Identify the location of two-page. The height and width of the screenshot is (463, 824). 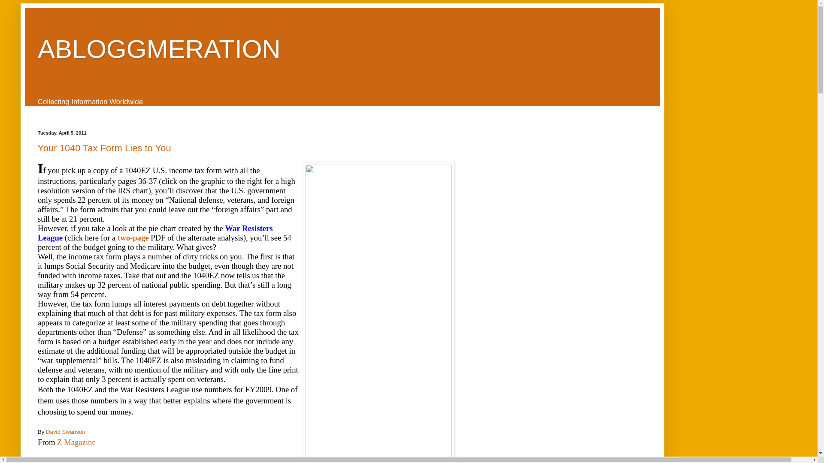
(133, 238).